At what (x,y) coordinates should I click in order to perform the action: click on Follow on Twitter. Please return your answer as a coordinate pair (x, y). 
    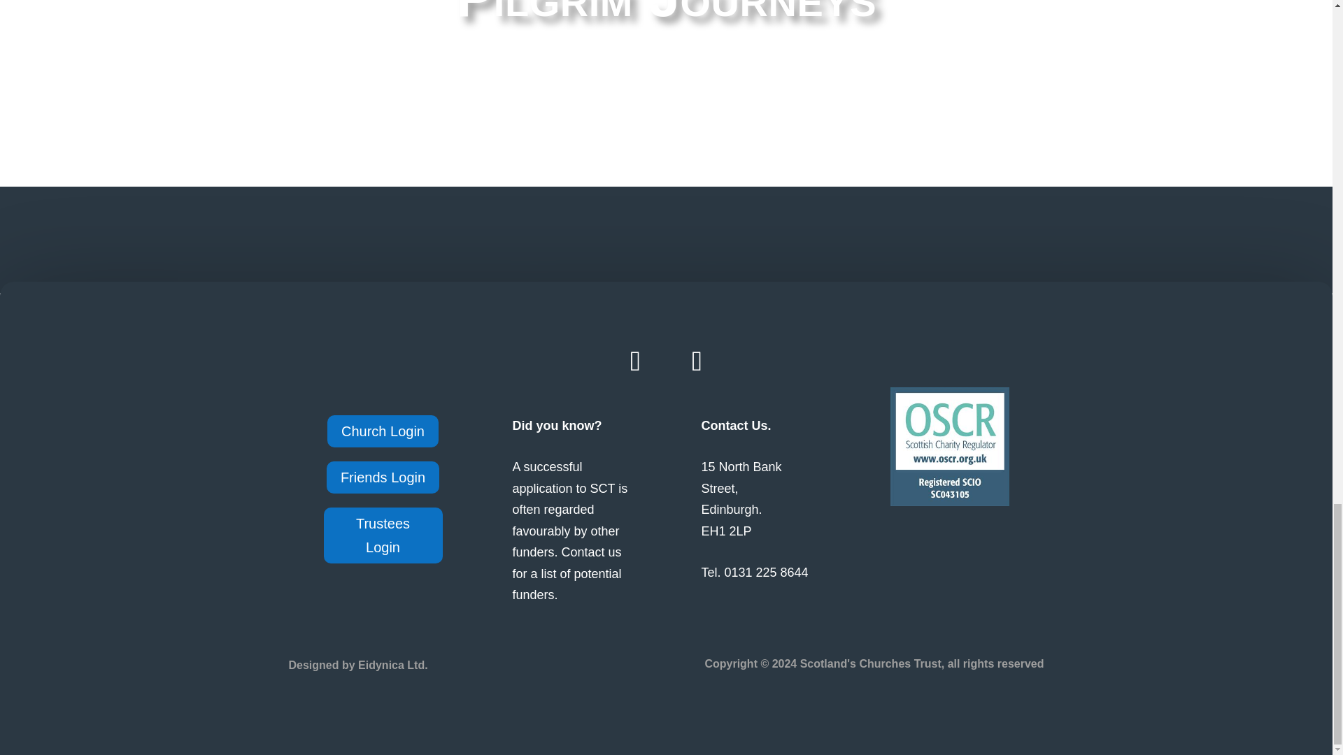
    Looking at the image, I should click on (697, 361).